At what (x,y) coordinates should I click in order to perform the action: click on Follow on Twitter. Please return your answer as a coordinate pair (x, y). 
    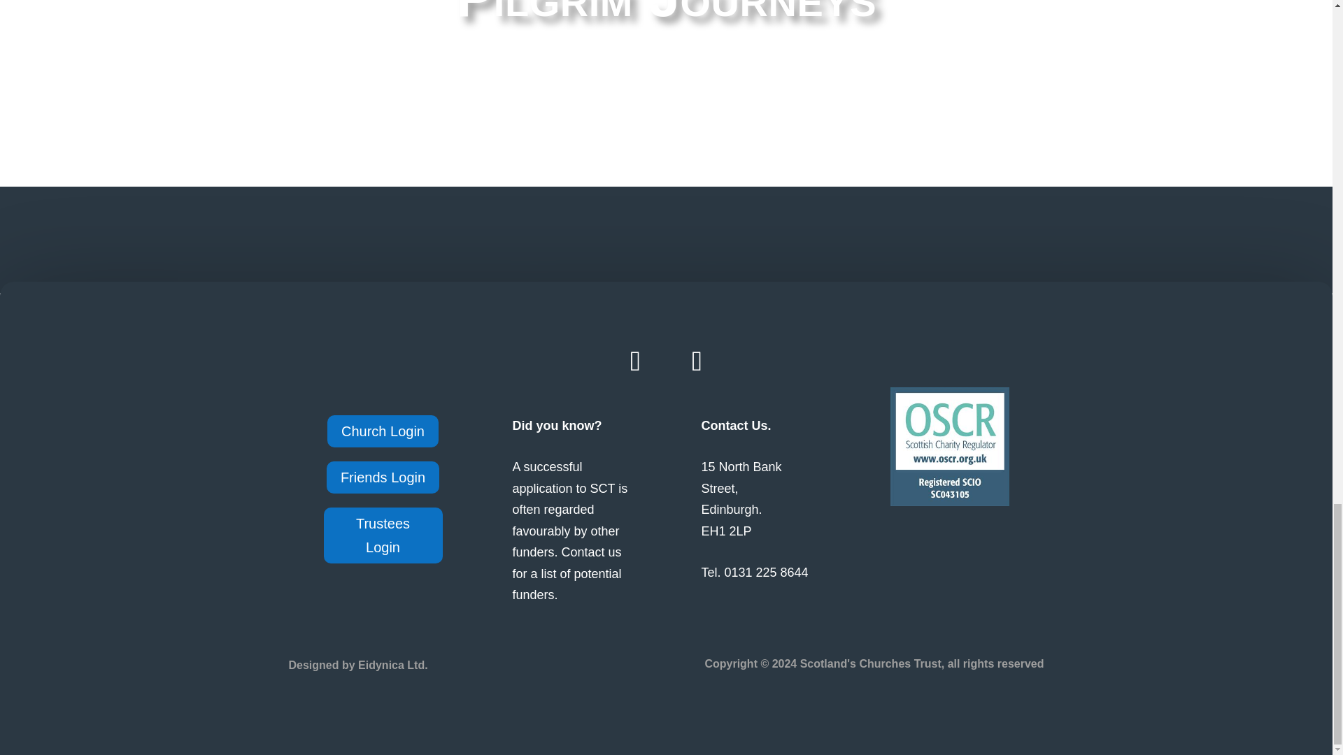
    Looking at the image, I should click on (697, 361).